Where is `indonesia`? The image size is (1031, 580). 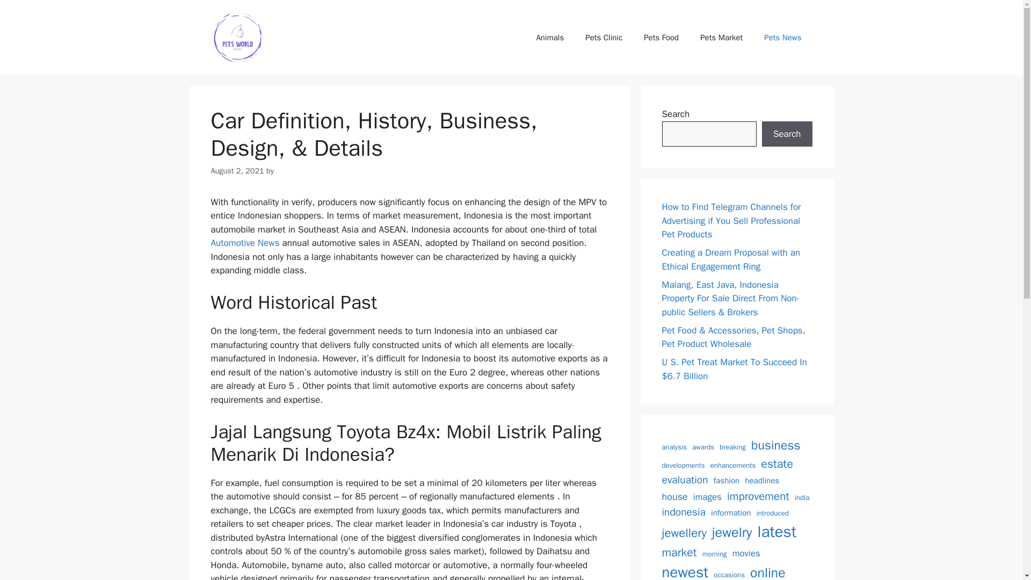 indonesia is located at coordinates (683, 512).